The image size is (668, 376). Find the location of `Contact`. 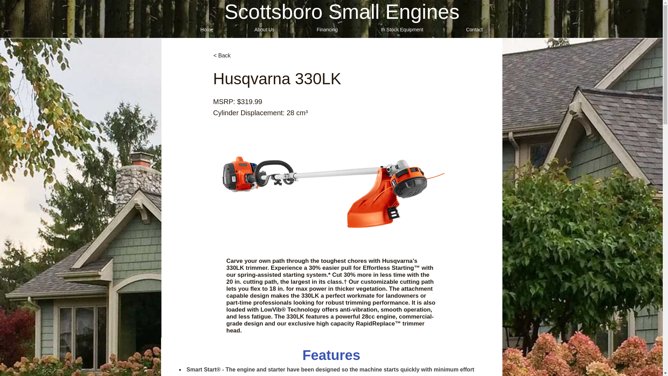

Contact is located at coordinates (475, 30).